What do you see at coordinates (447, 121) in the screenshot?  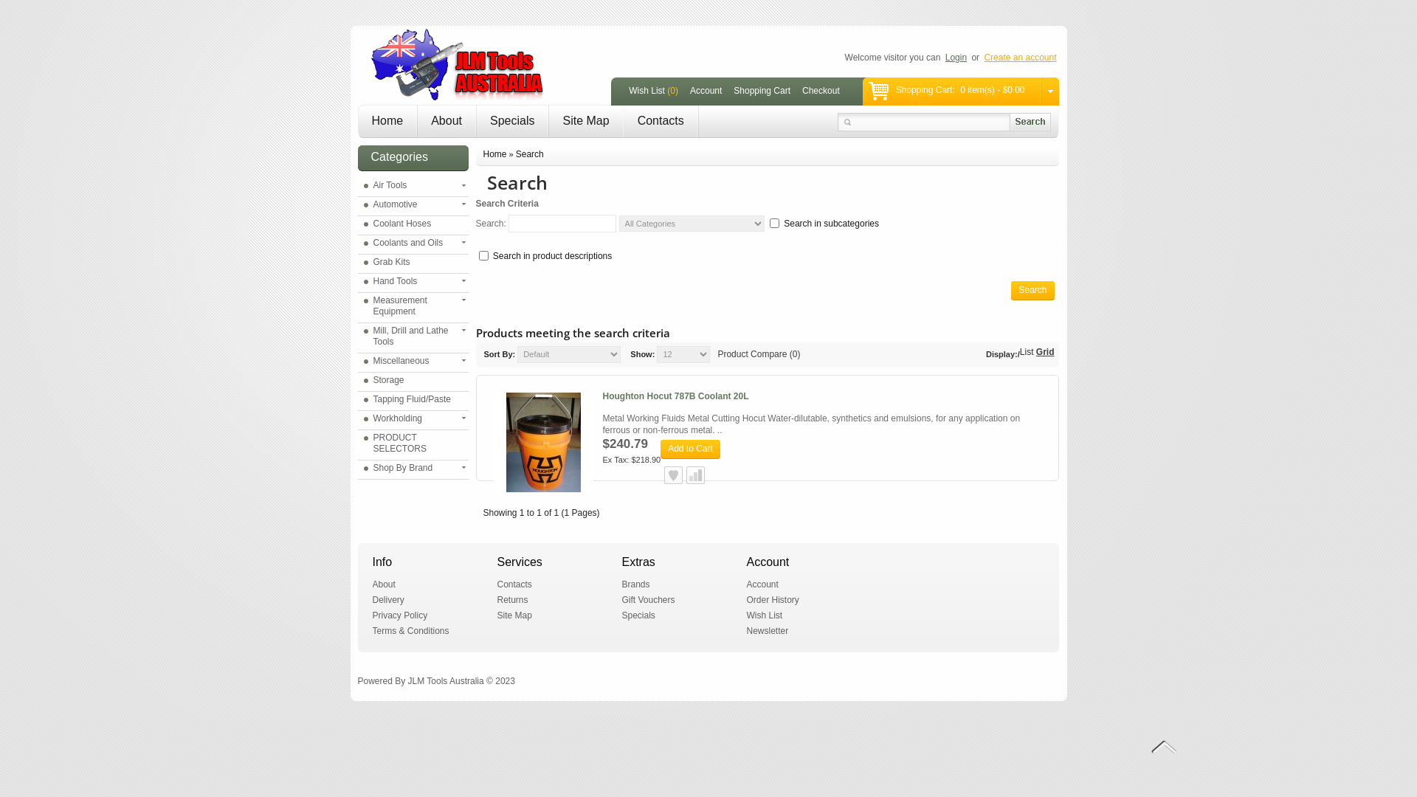 I see `About` at bounding box center [447, 121].